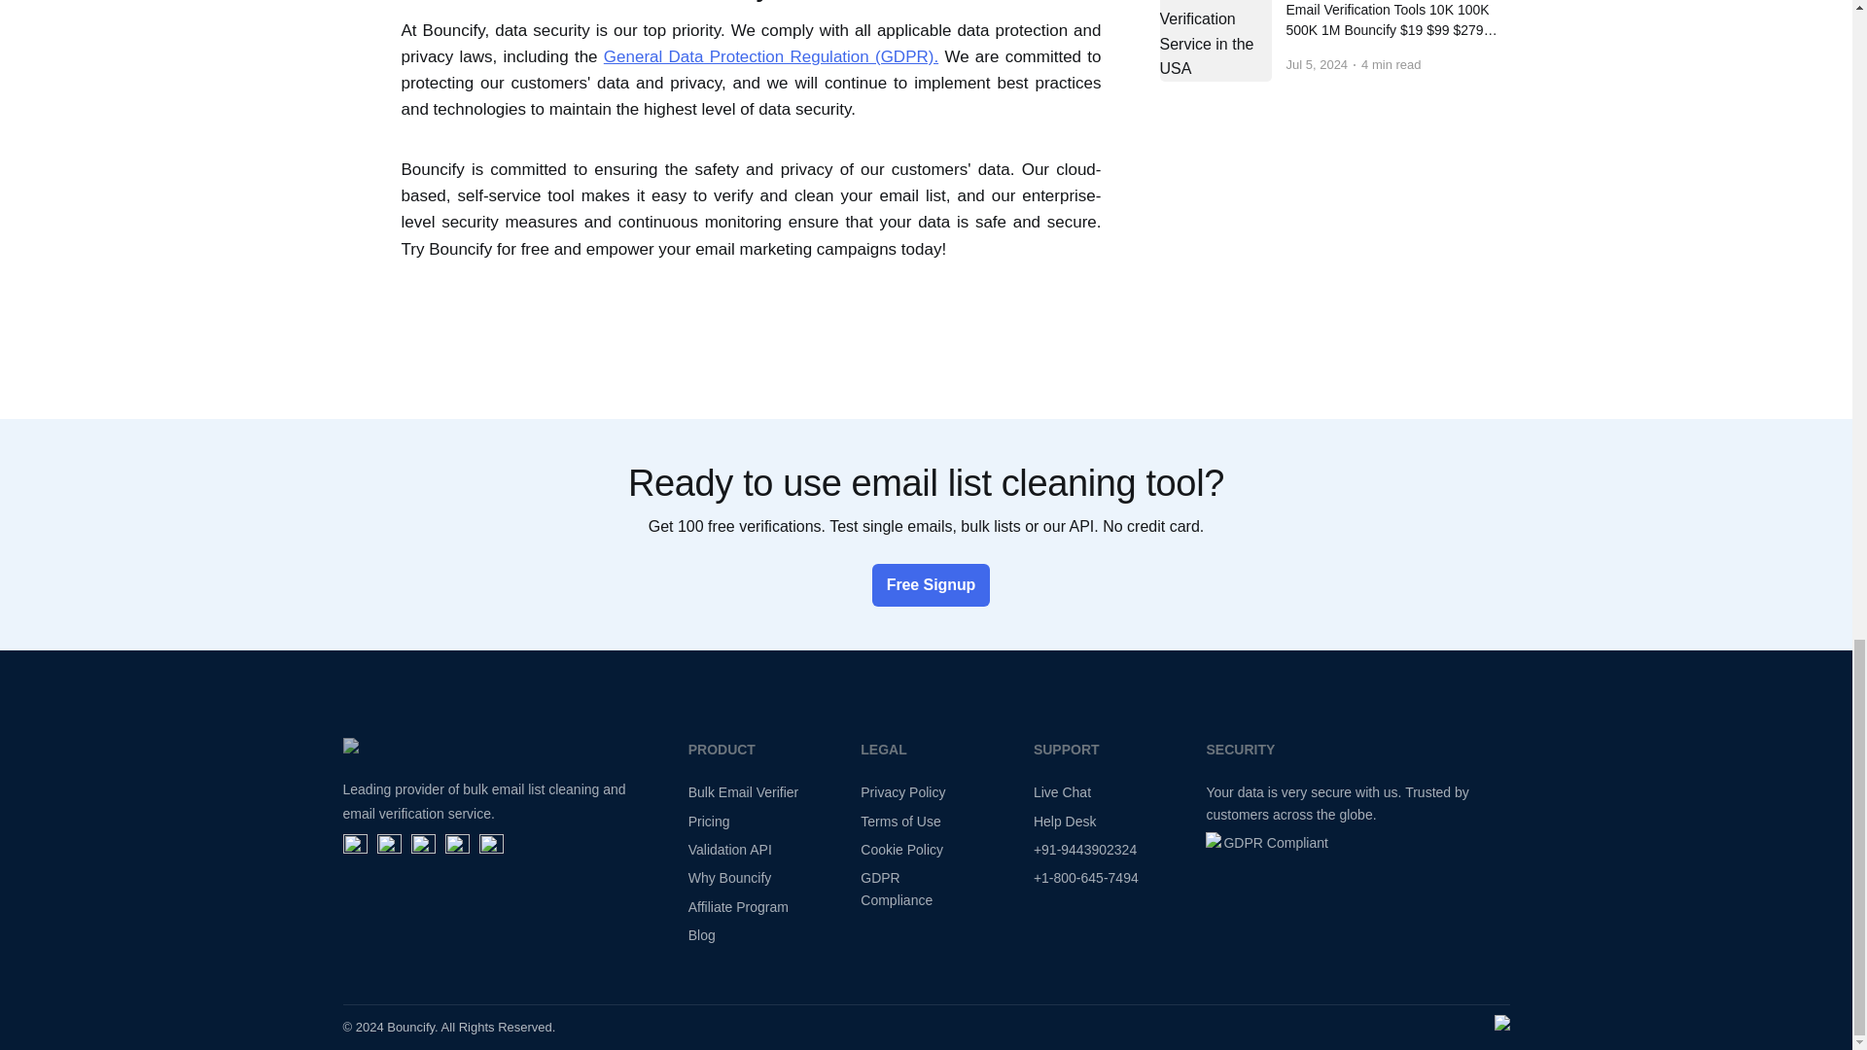 Image resolution: width=1867 pixels, height=1050 pixels. Describe the element at coordinates (900, 822) in the screenshot. I see `Terms of Use` at that location.